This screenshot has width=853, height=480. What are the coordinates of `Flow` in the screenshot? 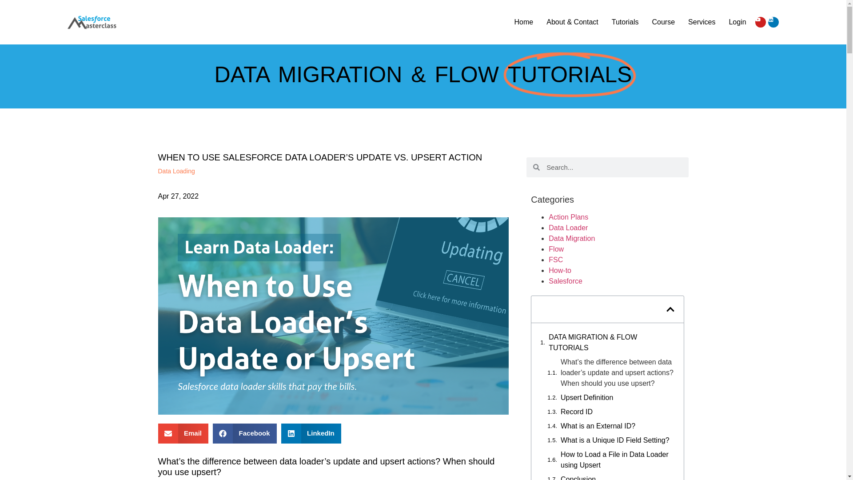 It's located at (556, 249).